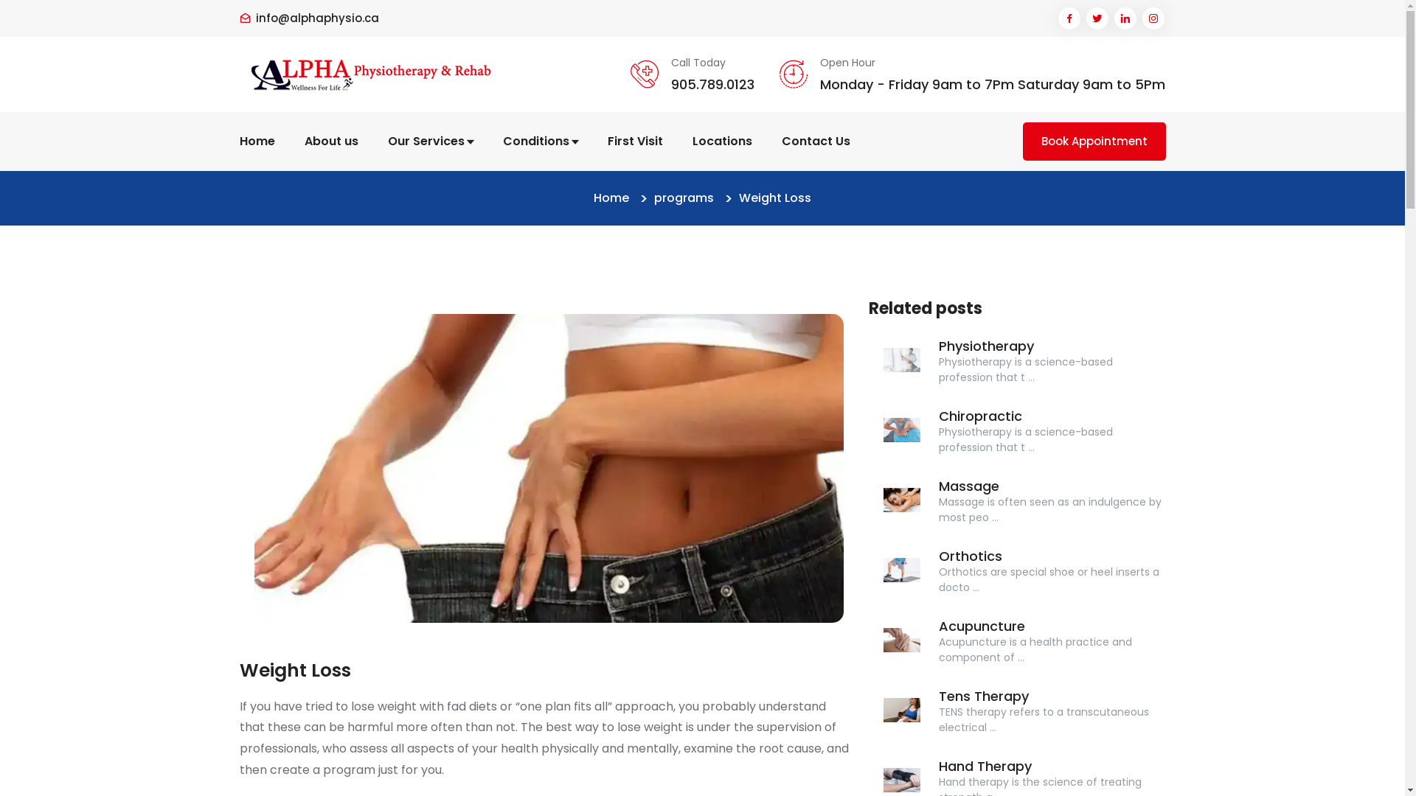 The width and height of the screenshot is (1416, 796). Describe the element at coordinates (969, 486) in the screenshot. I see `Massage` at that location.